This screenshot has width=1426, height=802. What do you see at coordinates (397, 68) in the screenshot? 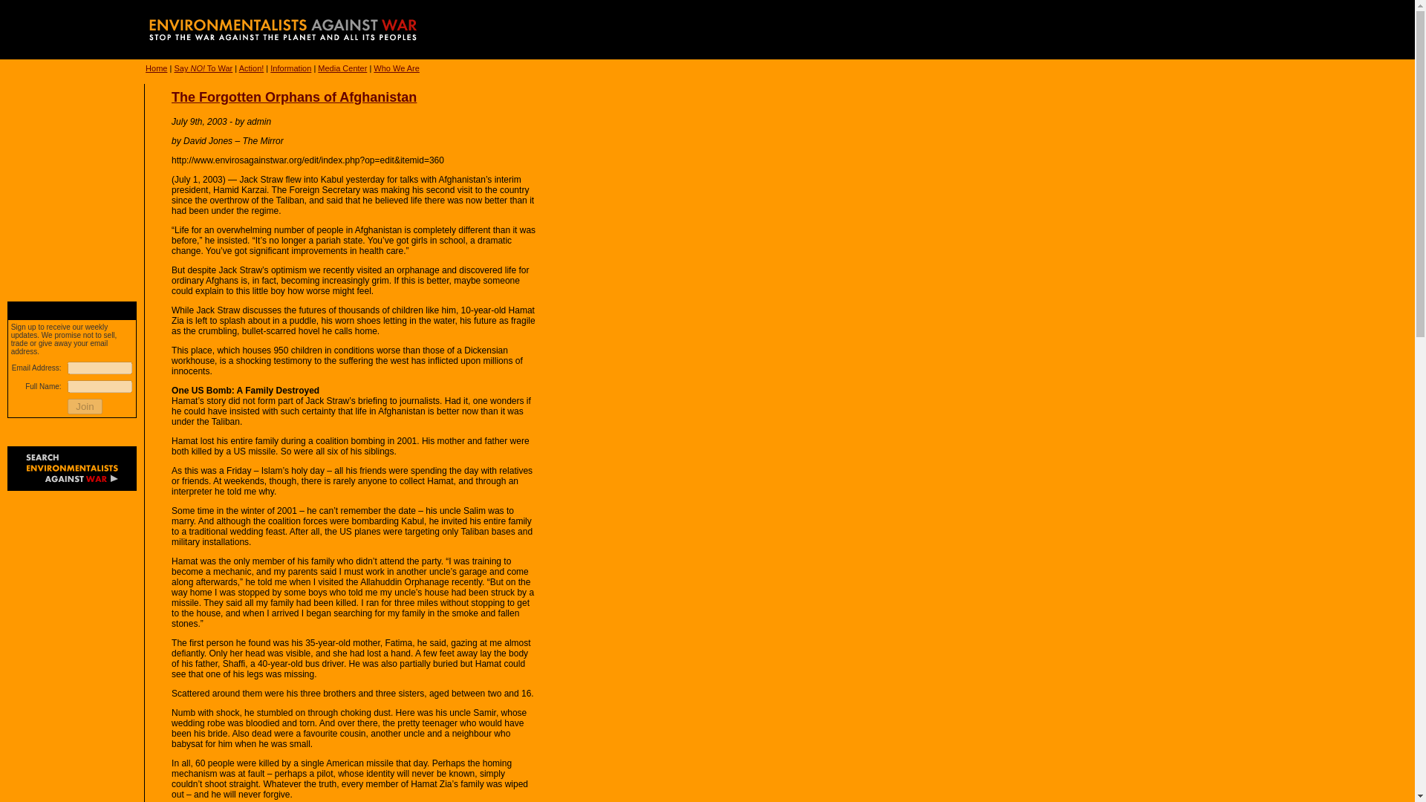
I see `Who We Are` at bounding box center [397, 68].